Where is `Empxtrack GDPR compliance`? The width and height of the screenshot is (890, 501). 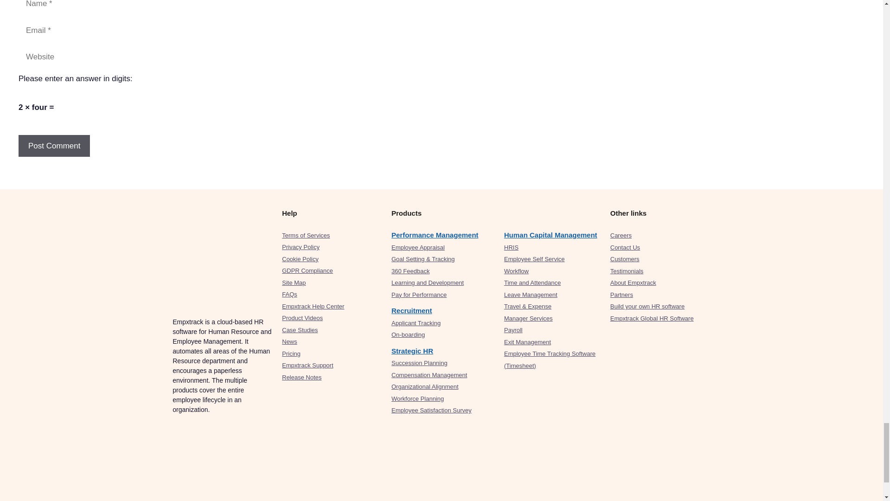 Empxtrack GDPR compliance is located at coordinates (307, 270).